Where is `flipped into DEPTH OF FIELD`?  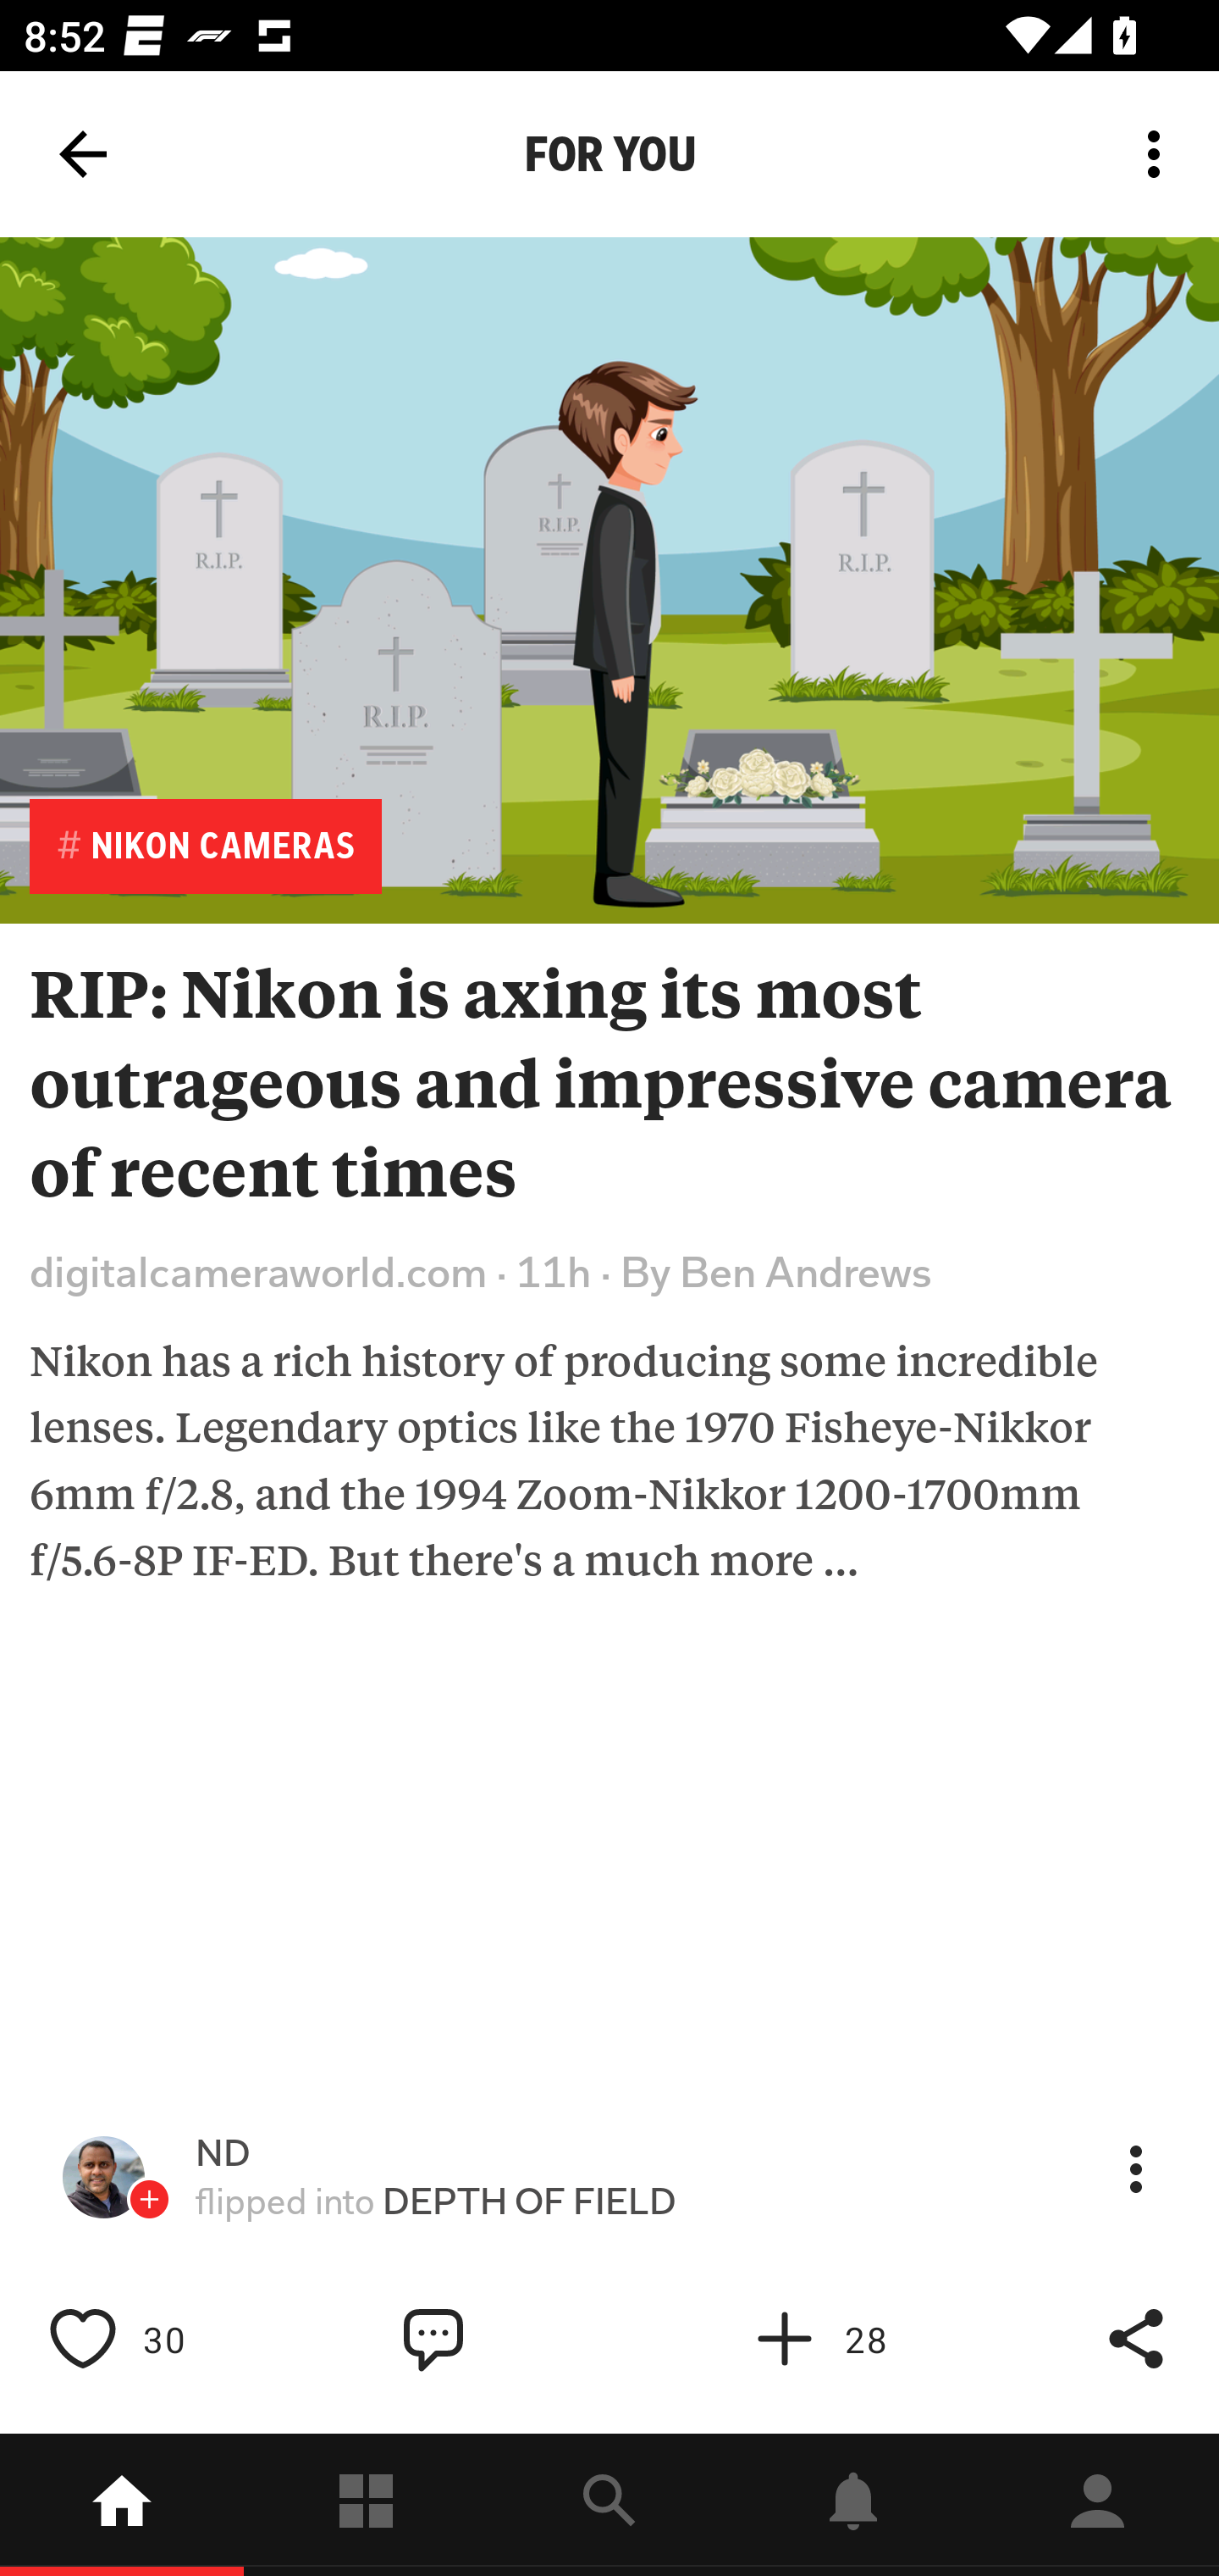
flipped into DEPTH OF FIELD is located at coordinates (436, 2201).